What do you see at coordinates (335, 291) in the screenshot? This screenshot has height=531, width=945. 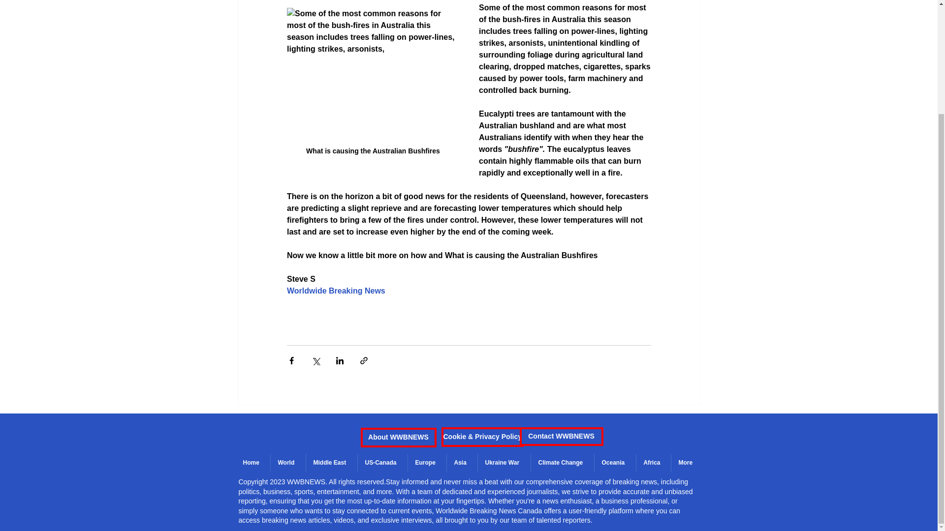 I see `Worldwide Breaking News` at bounding box center [335, 291].